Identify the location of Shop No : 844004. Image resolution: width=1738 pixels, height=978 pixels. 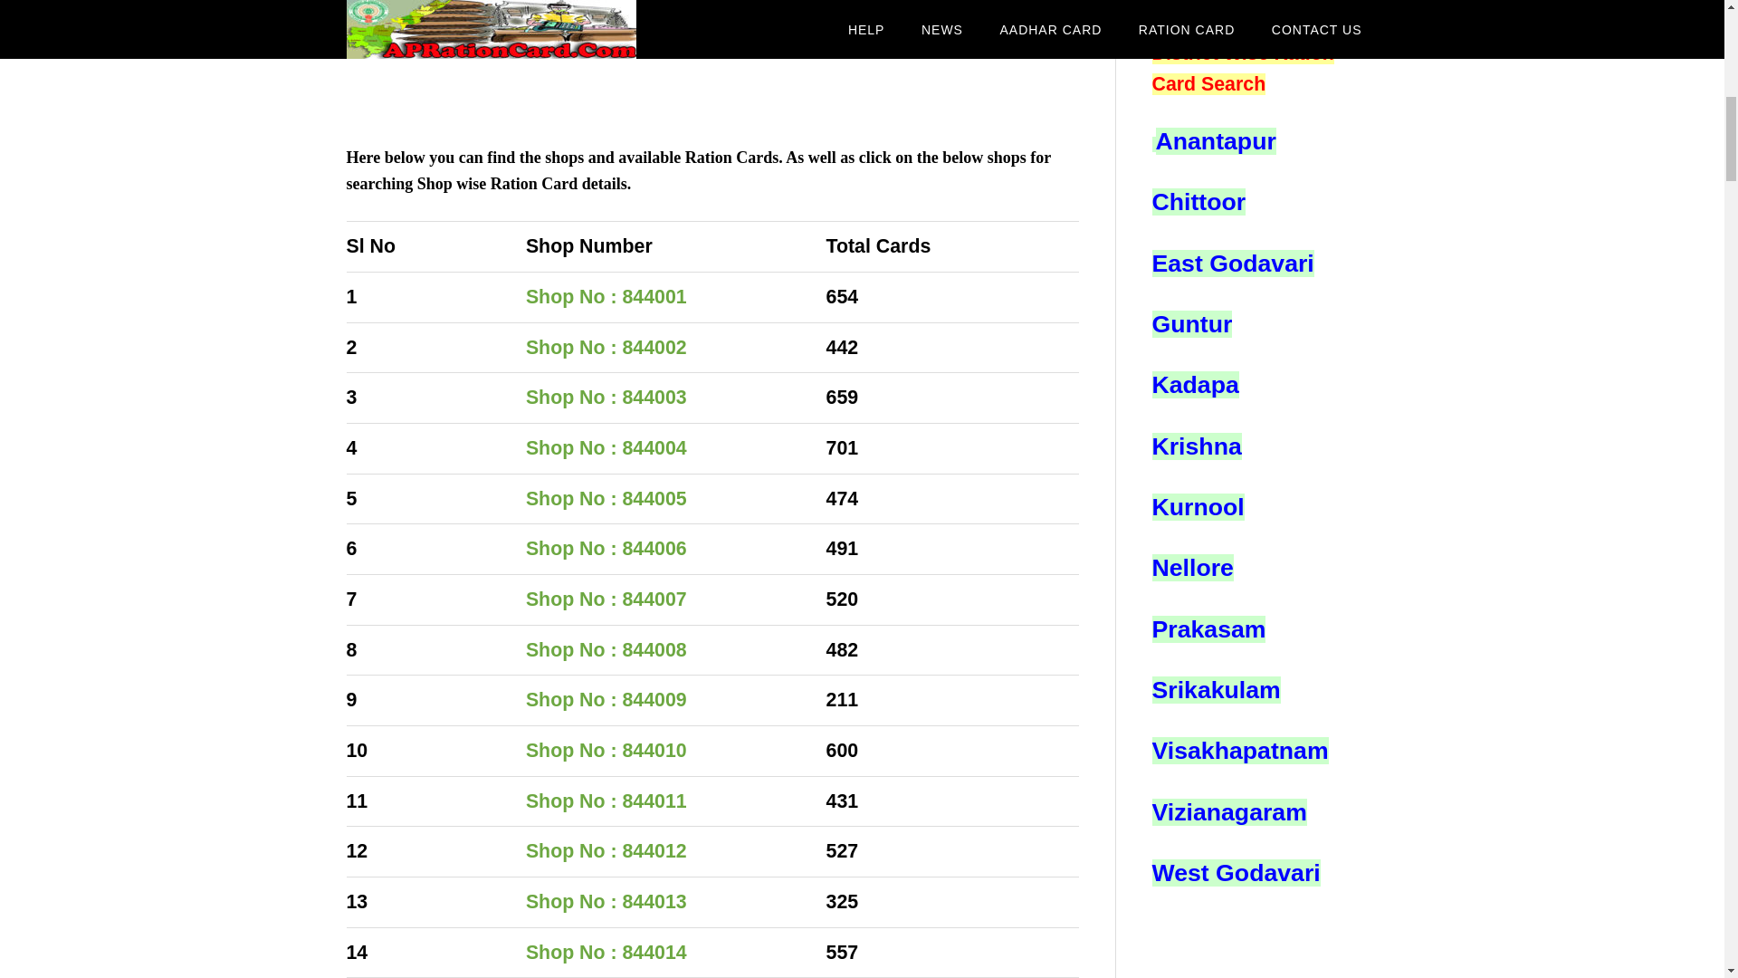
(606, 447).